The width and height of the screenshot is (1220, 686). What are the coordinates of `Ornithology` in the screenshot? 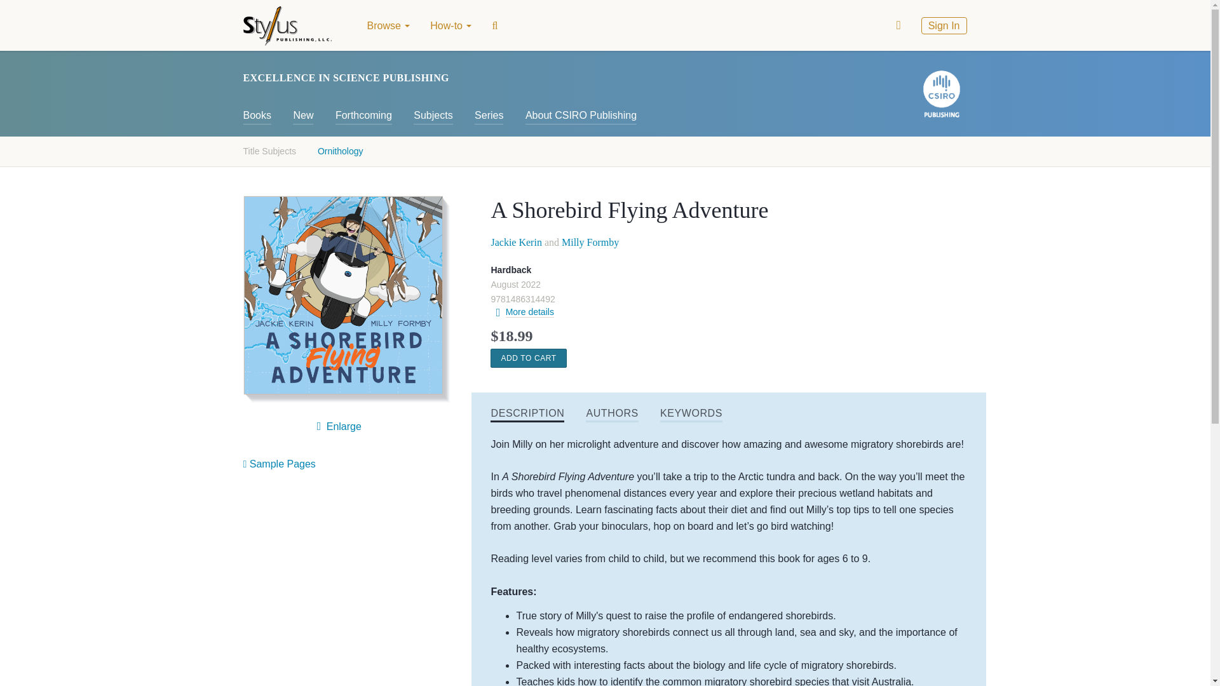 It's located at (341, 151).